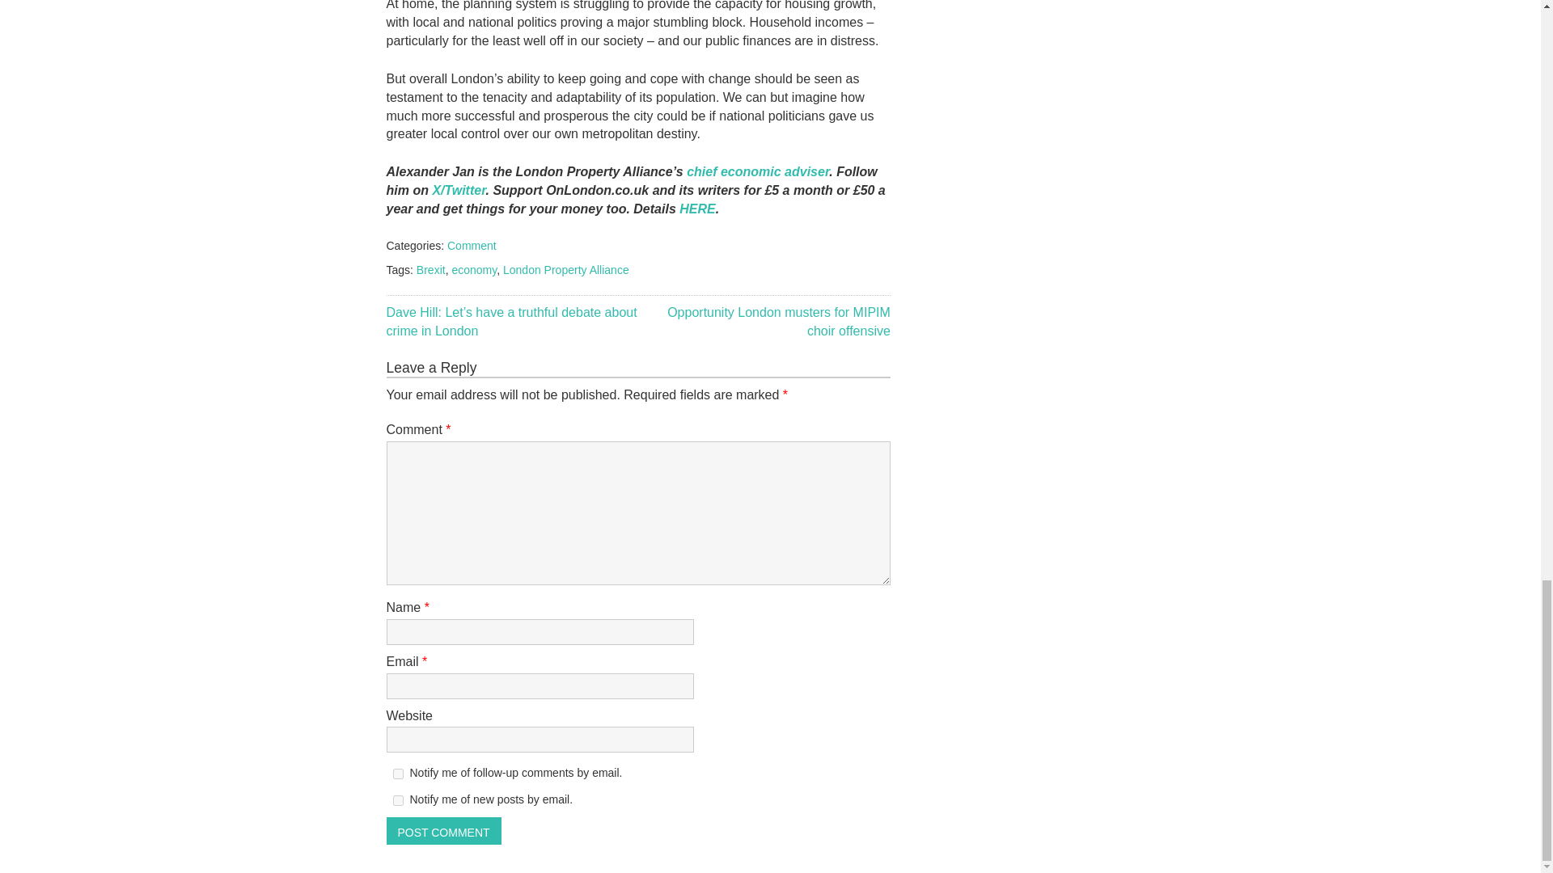 This screenshot has height=873, width=1553. Describe the element at coordinates (444, 831) in the screenshot. I see `Post Comment` at that location.